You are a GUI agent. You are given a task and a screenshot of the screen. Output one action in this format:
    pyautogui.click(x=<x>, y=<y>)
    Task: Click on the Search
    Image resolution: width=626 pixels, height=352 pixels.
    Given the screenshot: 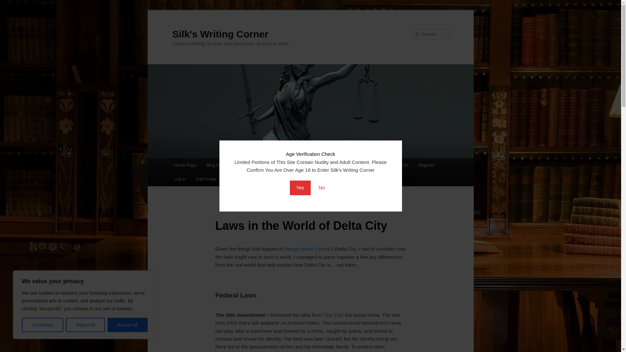 What is the action you would take?
    pyautogui.click(x=10, y=4)
    